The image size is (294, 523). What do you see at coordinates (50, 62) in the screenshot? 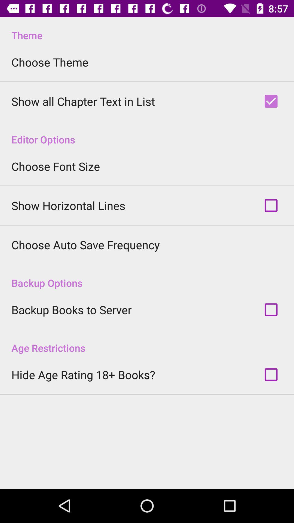
I see `select item below the theme app` at bounding box center [50, 62].